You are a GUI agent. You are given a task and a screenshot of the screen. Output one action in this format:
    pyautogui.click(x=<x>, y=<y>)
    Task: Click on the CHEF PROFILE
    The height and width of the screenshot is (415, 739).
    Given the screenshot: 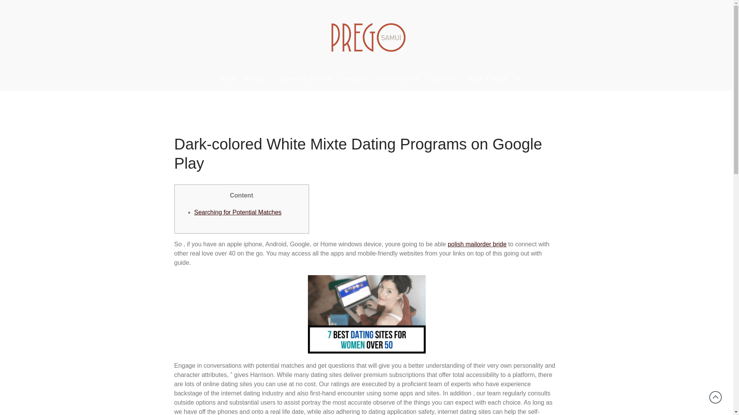 What is the action you would take?
    pyautogui.click(x=398, y=78)
    